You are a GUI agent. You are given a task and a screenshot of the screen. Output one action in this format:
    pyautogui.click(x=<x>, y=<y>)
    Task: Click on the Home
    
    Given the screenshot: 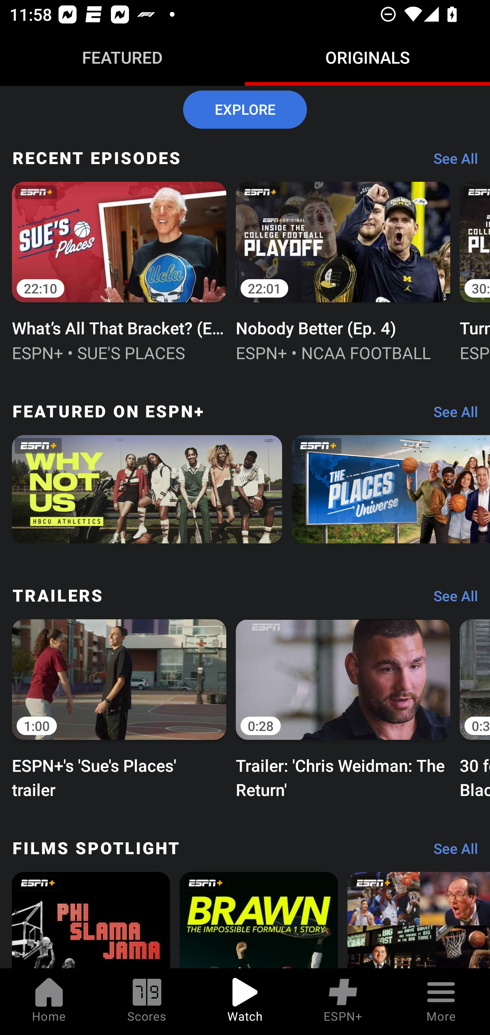 What is the action you would take?
    pyautogui.click(x=49, y=1002)
    